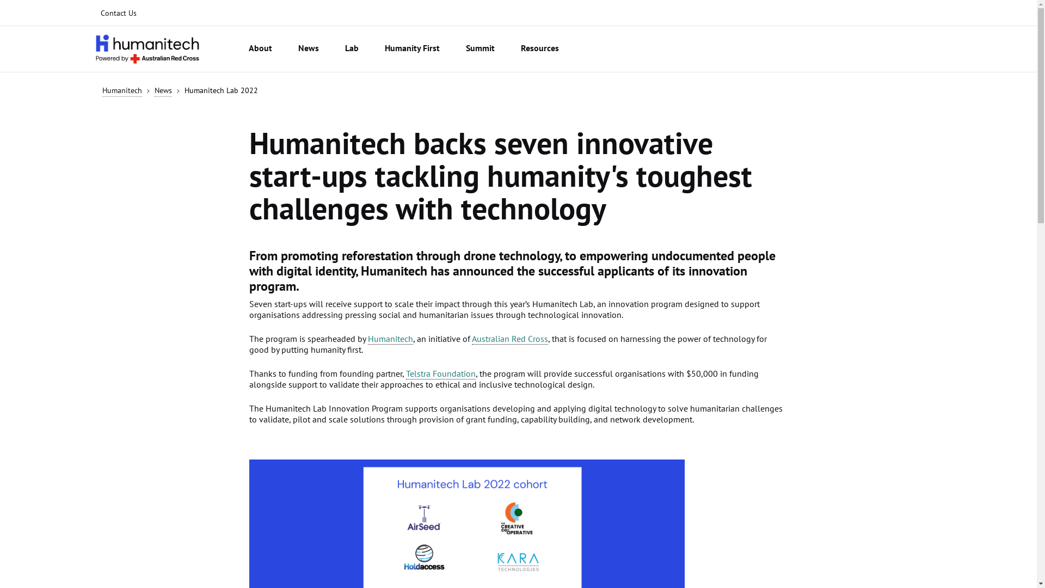 This screenshot has height=588, width=1045. Describe the element at coordinates (221, 90) in the screenshot. I see `Humanitech Lab 2022` at that location.